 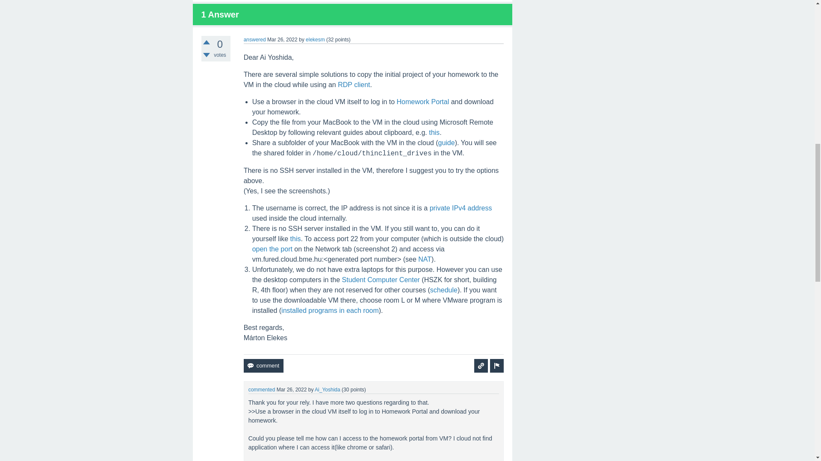 I want to click on flag, so click(x=497, y=365).